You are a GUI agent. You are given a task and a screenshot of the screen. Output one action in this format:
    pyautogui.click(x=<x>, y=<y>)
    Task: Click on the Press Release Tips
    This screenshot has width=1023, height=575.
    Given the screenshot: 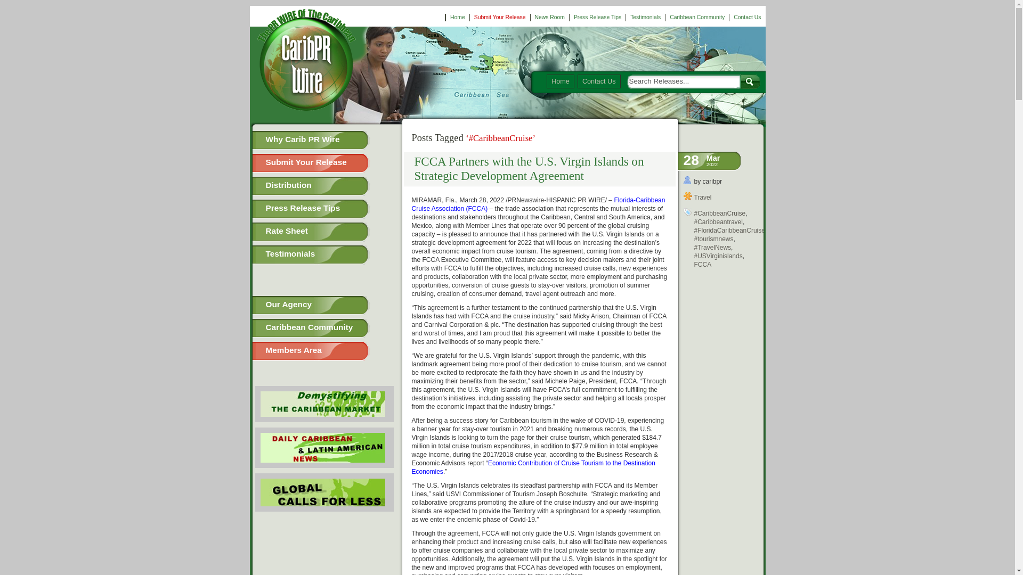 What is the action you would take?
    pyautogui.click(x=597, y=17)
    